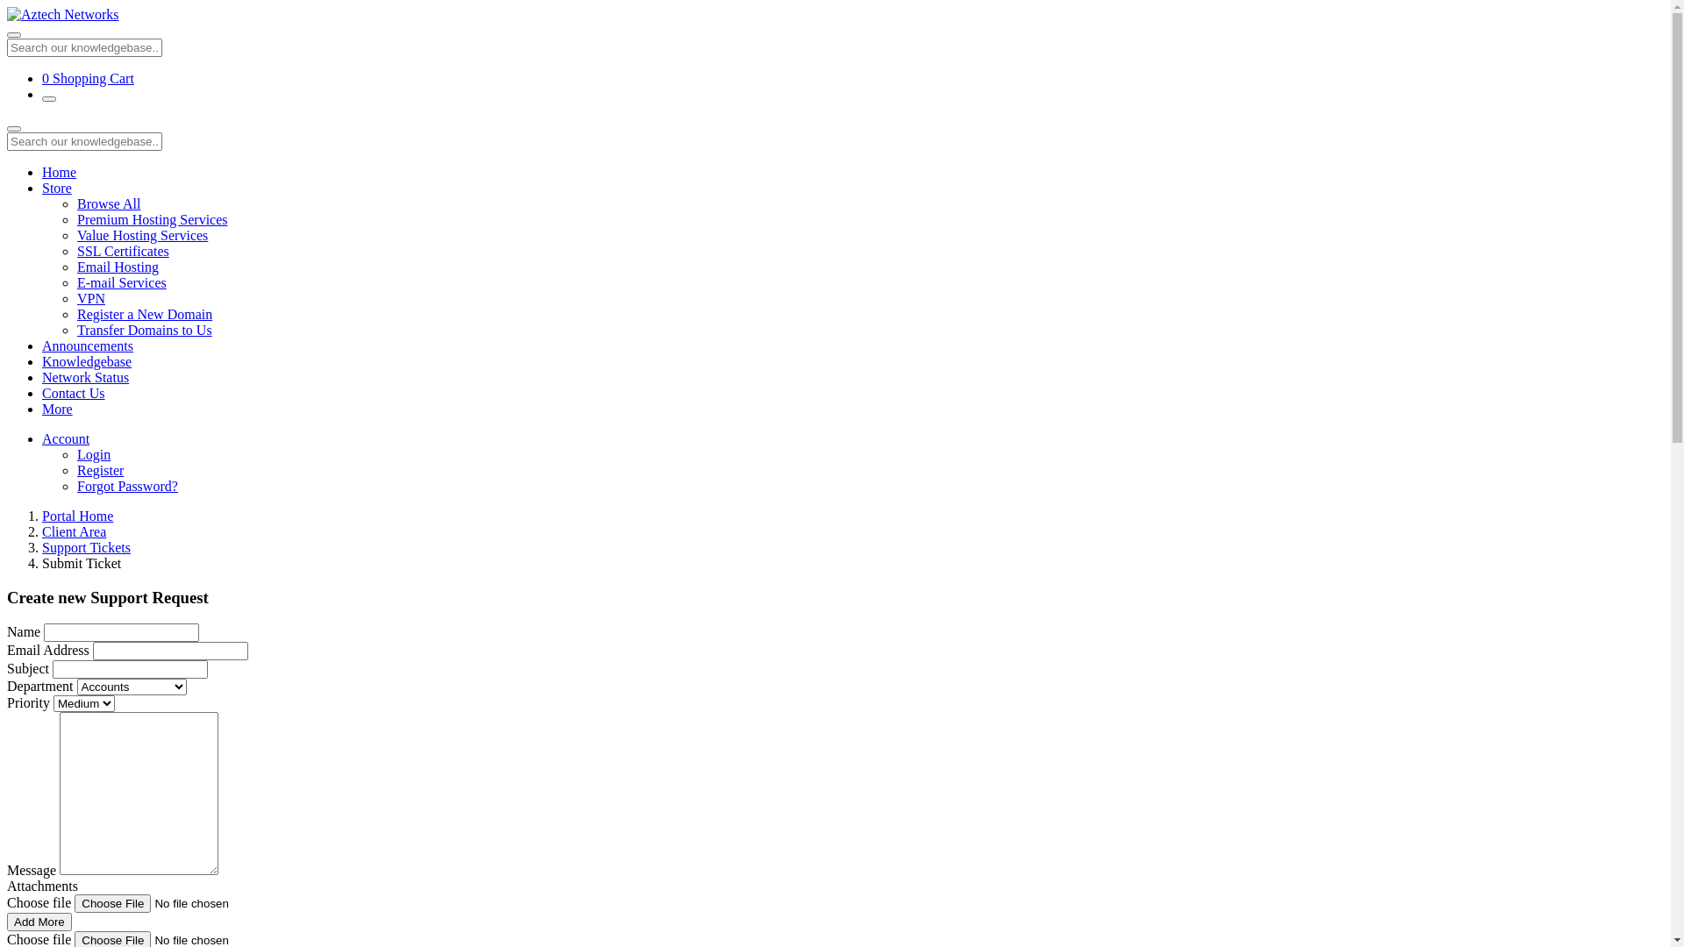 The height and width of the screenshot is (947, 1684). Describe the element at coordinates (142, 235) in the screenshot. I see `Value Hosting Services` at that location.